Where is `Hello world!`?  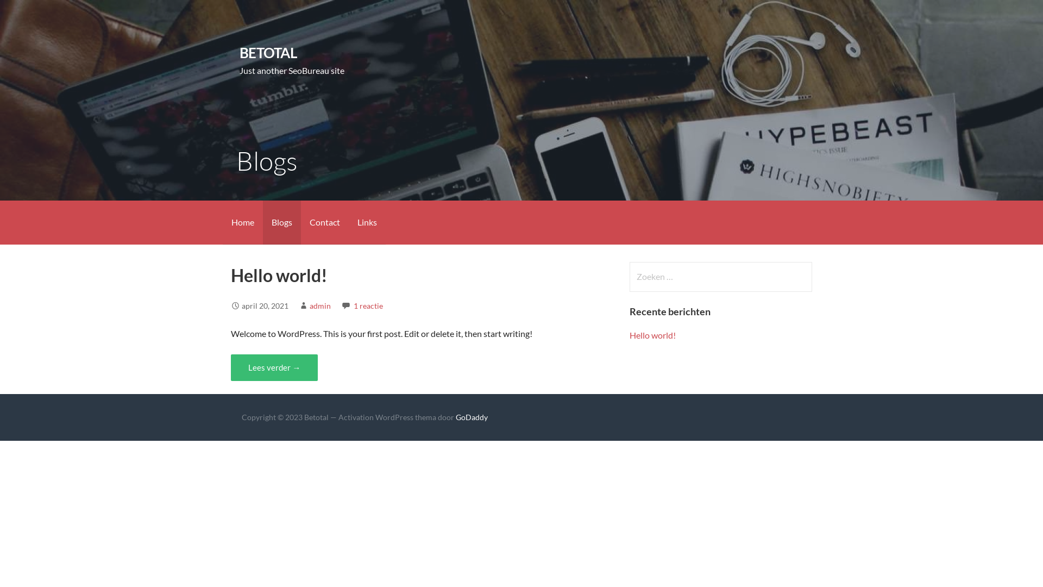
Hello world! is located at coordinates (279, 275).